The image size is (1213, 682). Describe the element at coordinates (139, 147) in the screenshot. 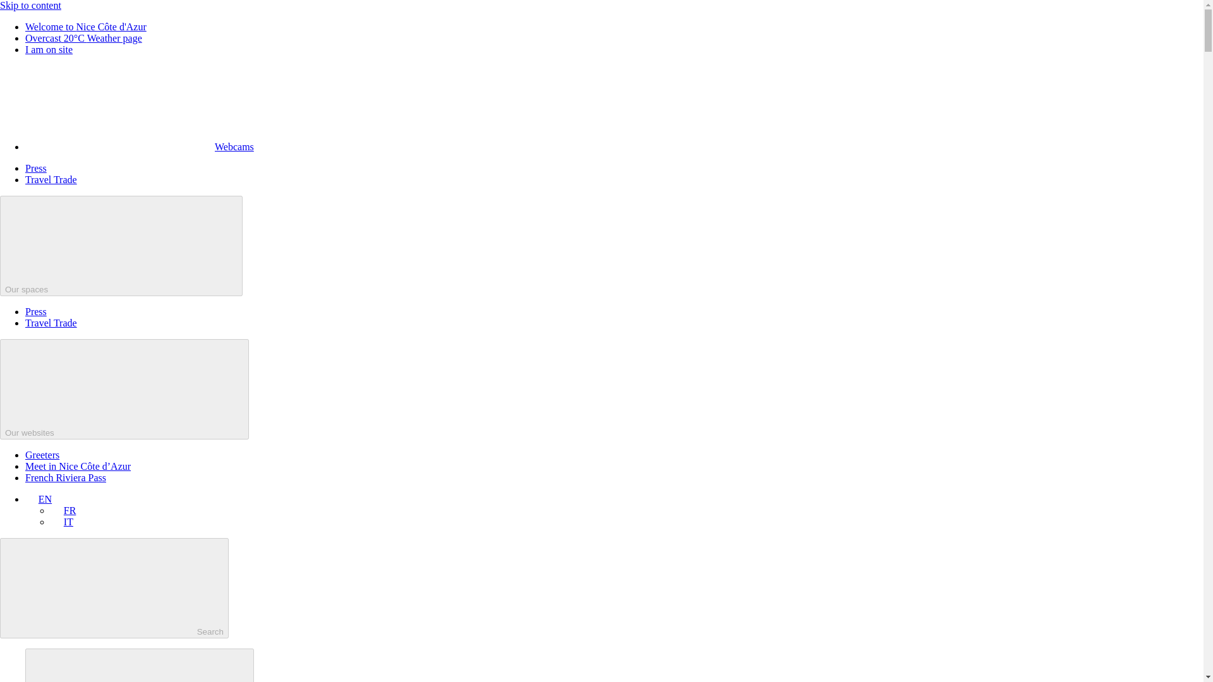

I see `Webcams` at that location.